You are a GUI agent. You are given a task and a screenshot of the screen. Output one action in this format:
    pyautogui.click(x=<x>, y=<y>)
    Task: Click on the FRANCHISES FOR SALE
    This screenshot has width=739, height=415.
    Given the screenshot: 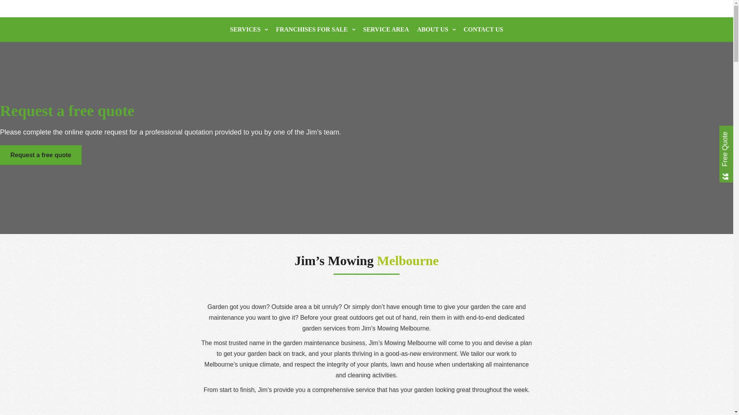 What is the action you would take?
    pyautogui.click(x=316, y=30)
    